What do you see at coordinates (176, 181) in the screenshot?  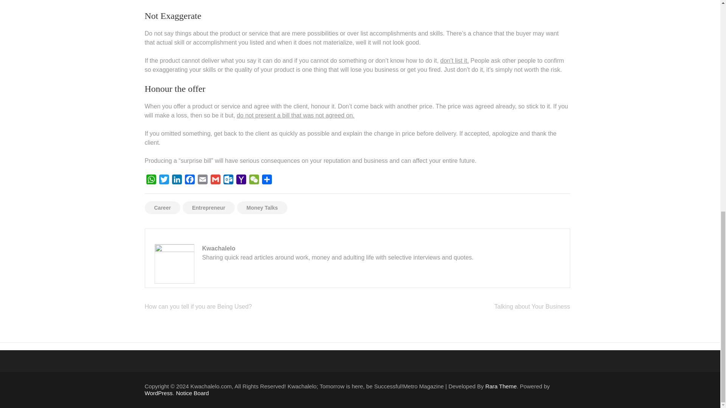 I see `LinkedIn` at bounding box center [176, 181].